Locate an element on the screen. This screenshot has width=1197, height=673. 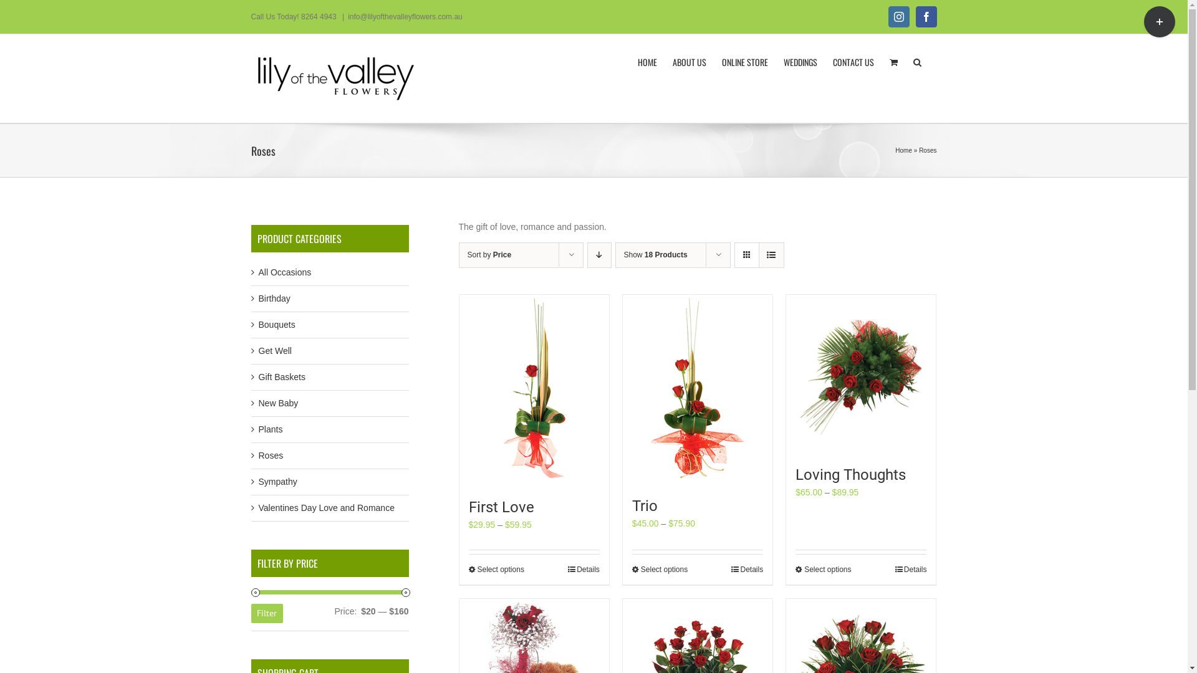
Filter is located at coordinates (267, 613).